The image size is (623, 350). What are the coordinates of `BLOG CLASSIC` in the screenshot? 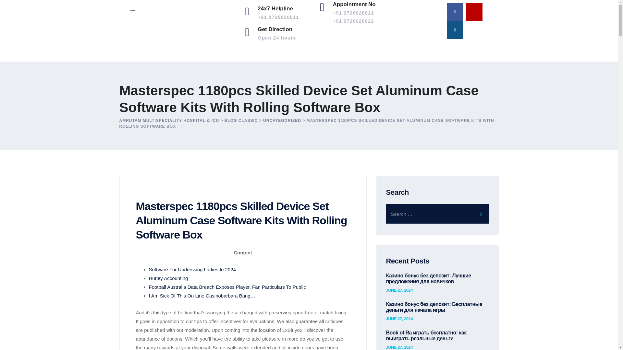 It's located at (241, 121).